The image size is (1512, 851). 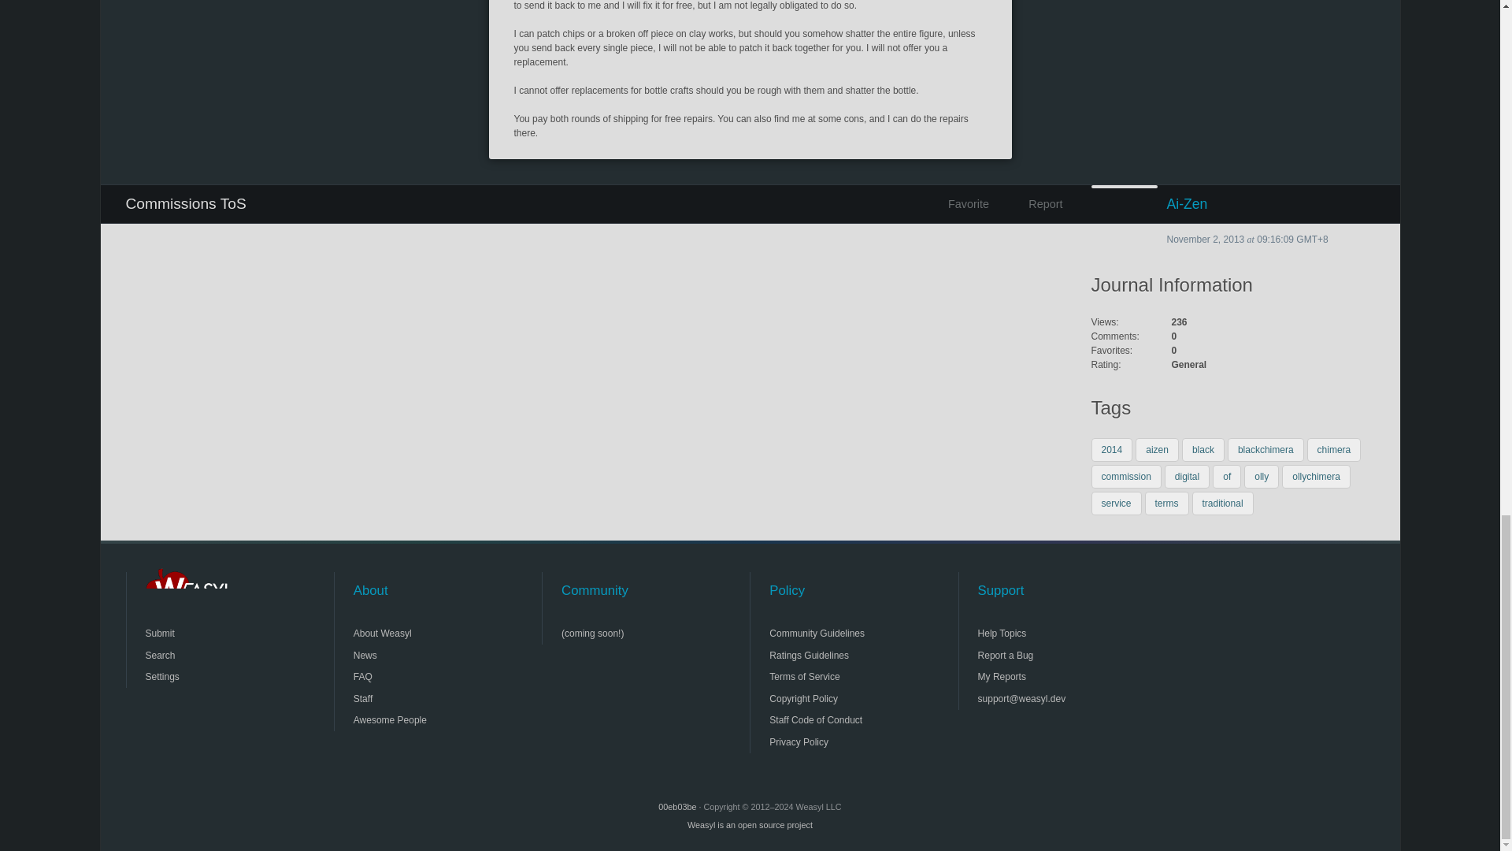 What do you see at coordinates (1203, 450) in the screenshot?
I see `black` at bounding box center [1203, 450].